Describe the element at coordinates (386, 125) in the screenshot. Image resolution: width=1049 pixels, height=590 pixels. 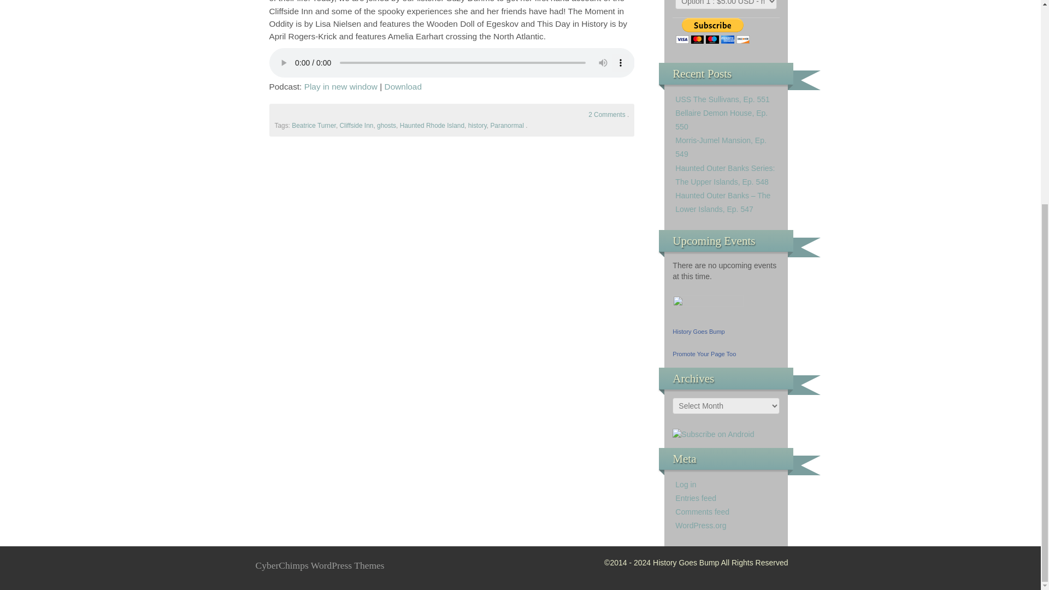
I see `ghosts` at that location.